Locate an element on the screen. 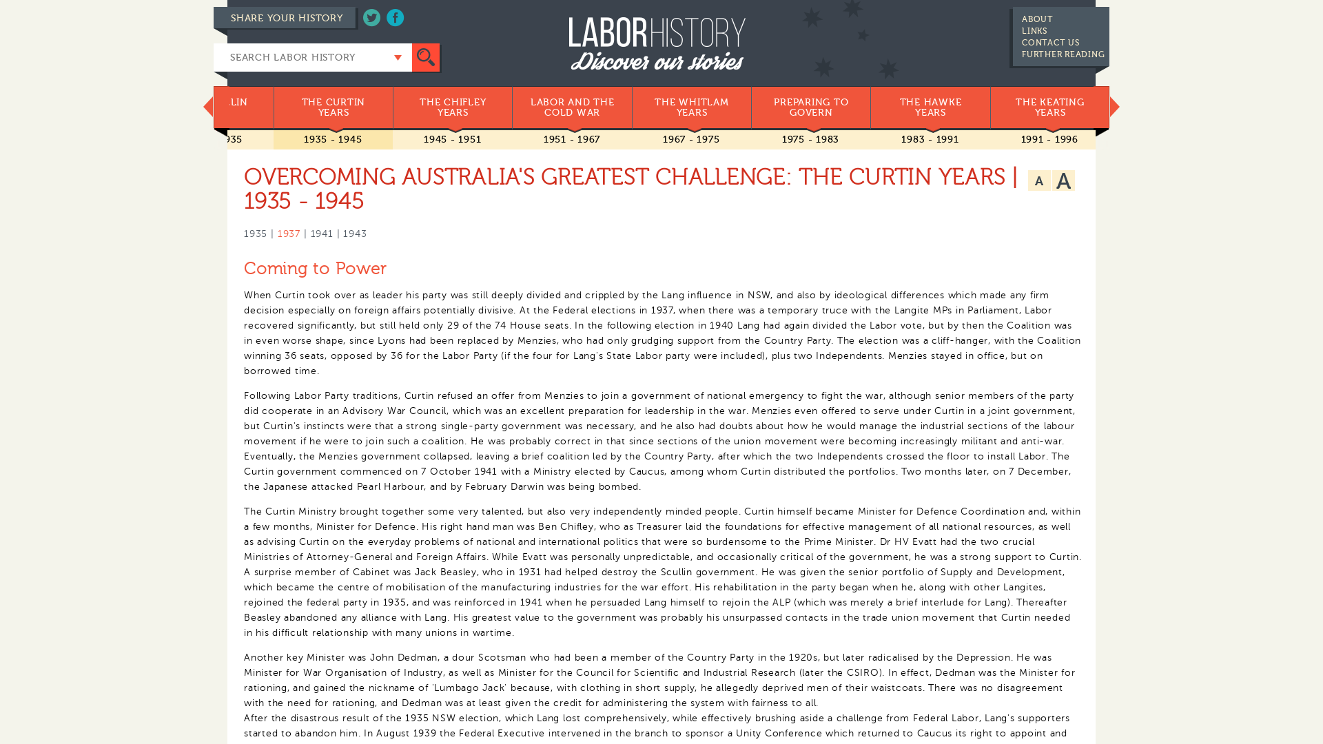 The height and width of the screenshot is (744, 1323). 1975 - 1983 is located at coordinates (810, 139).